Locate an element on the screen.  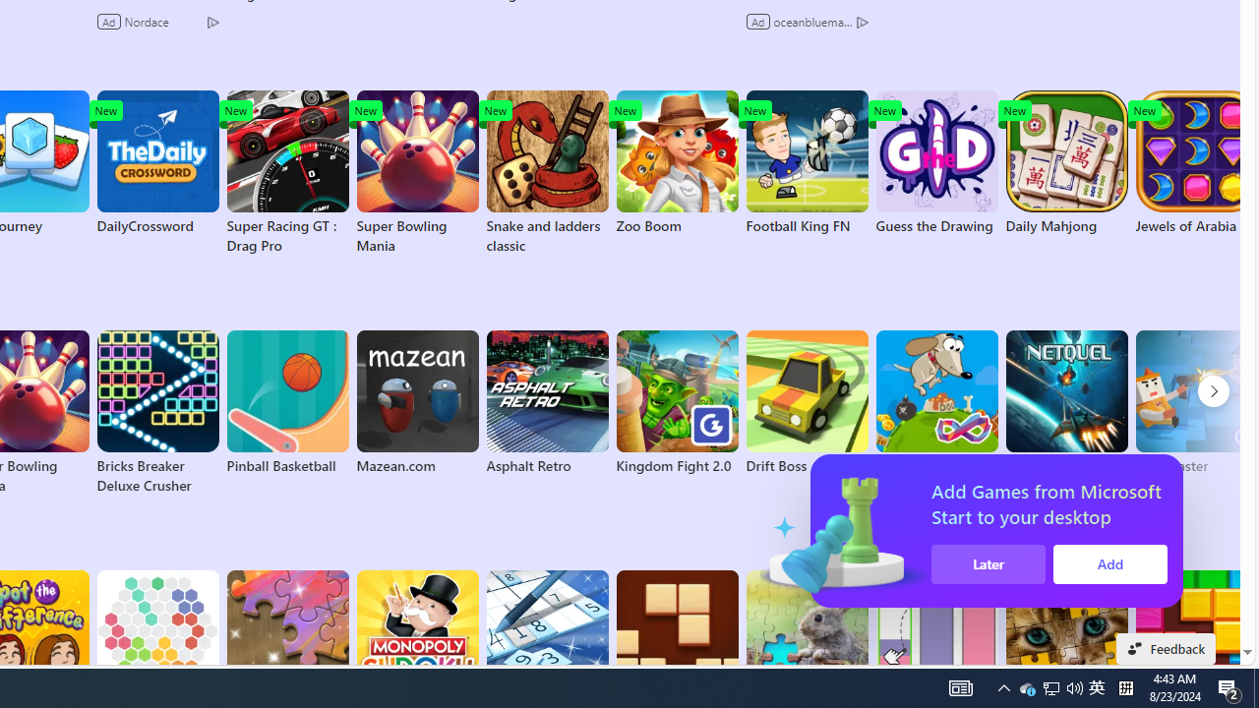
Class: ad-choice  ad-choice-mono  is located at coordinates (862, 22).